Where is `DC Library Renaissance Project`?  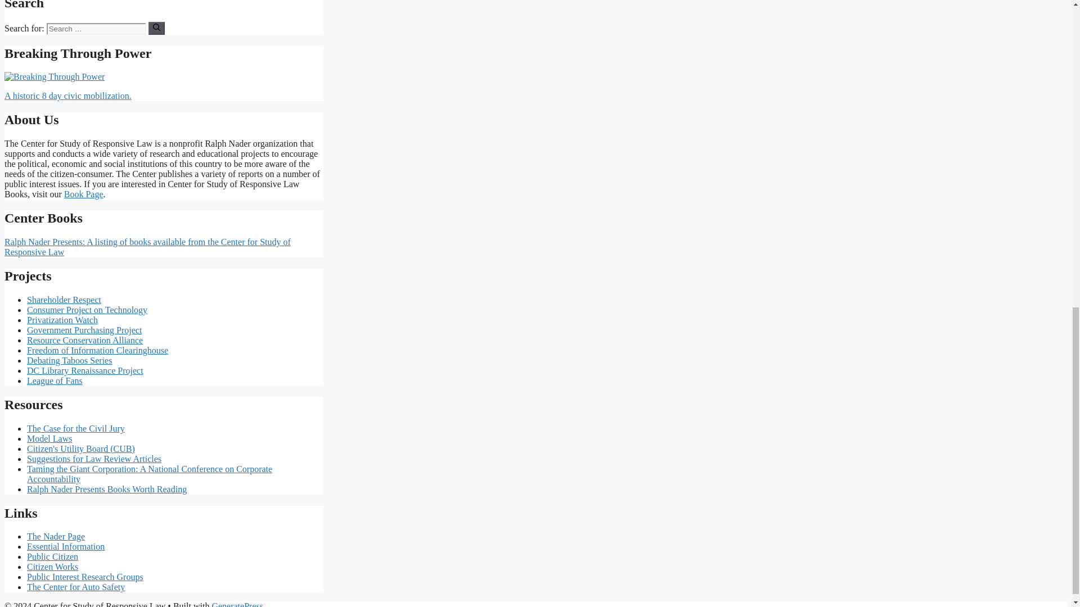 DC Library Renaissance Project is located at coordinates (85, 371).